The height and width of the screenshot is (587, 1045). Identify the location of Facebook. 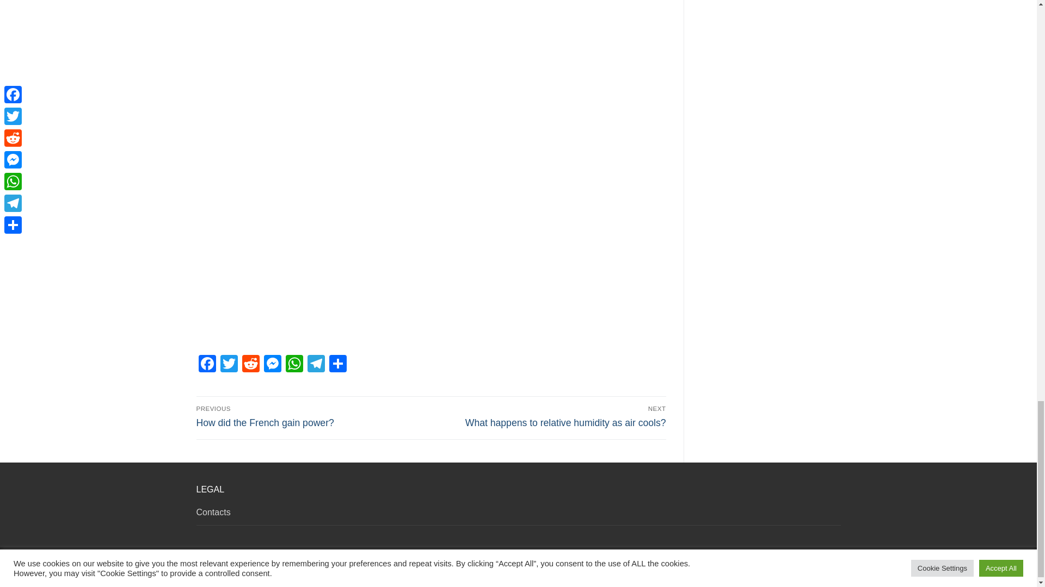
(294, 365).